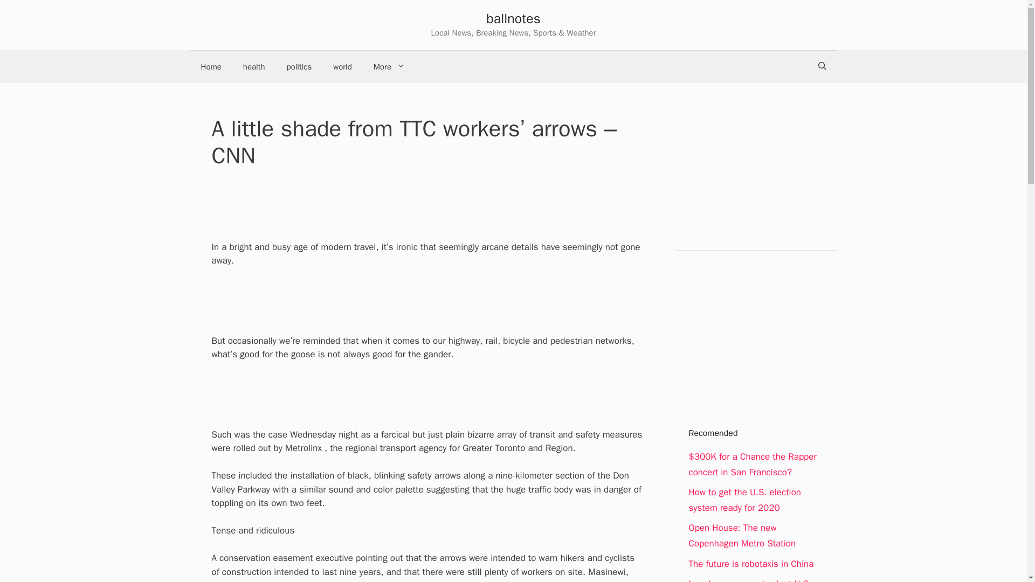 The height and width of the screenshot is (582, 1035). I want to click on politics, so click(300, 67).